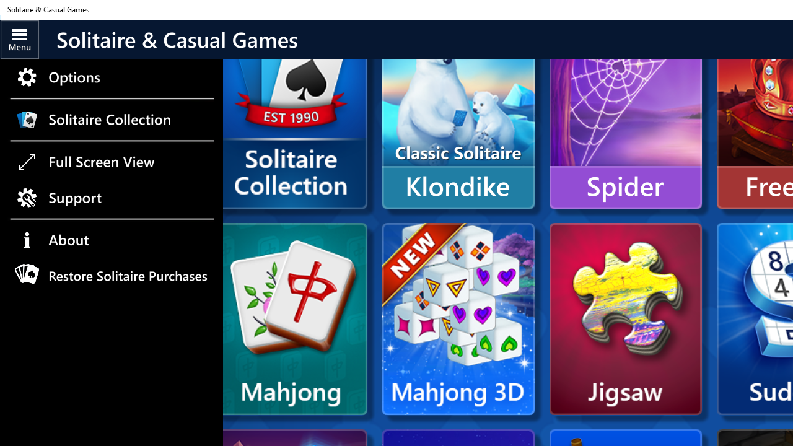 The height and width of the screenshot is (446, 793). What do you see at coordinates (112, 276) in the screenshot?
I see `Restore Solitaire Purchases` at bounding box center [112, 276].